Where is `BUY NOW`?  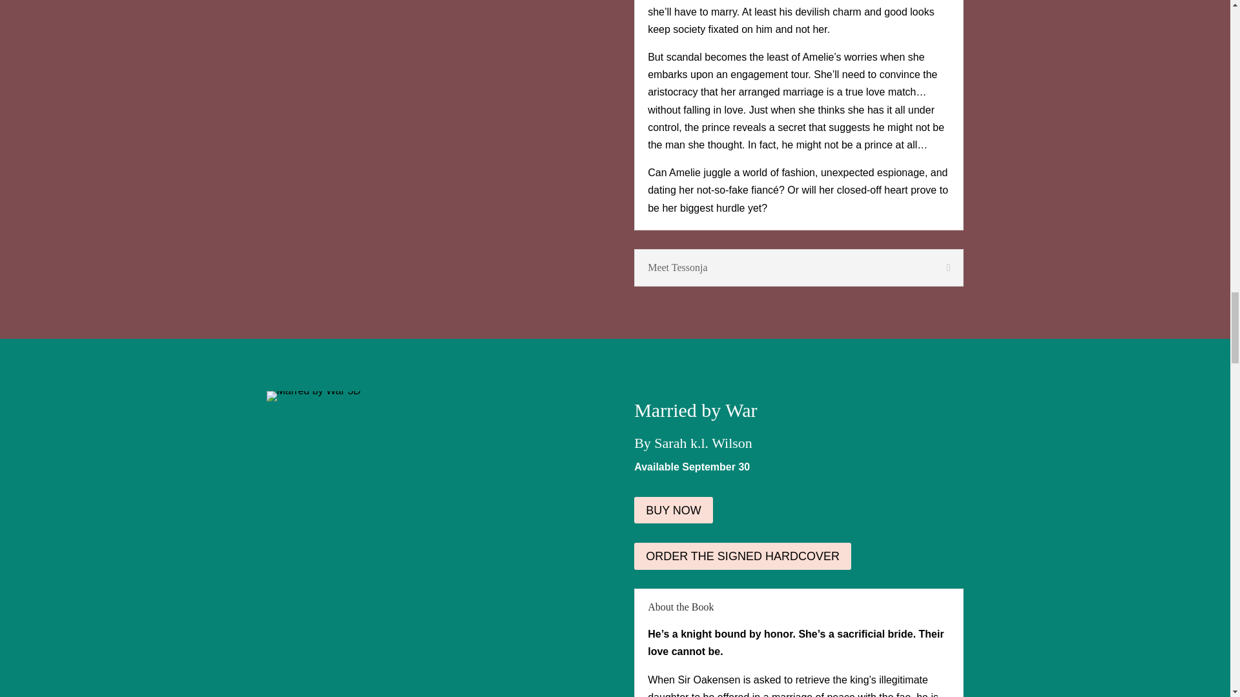 BUY NOW is located at coordinates (673, 510).